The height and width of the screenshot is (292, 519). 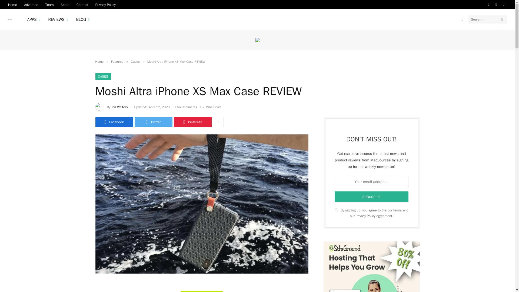 What do you see at coordinates (11, 19) in the screenshot?
I see `MacSources` at bounding box center [11, 19].